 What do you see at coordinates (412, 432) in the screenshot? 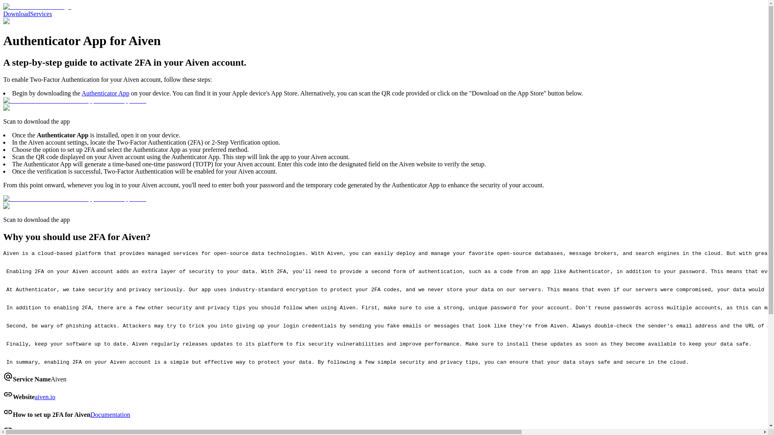
I see `Aiven support team` at bounding box center [412, 432].